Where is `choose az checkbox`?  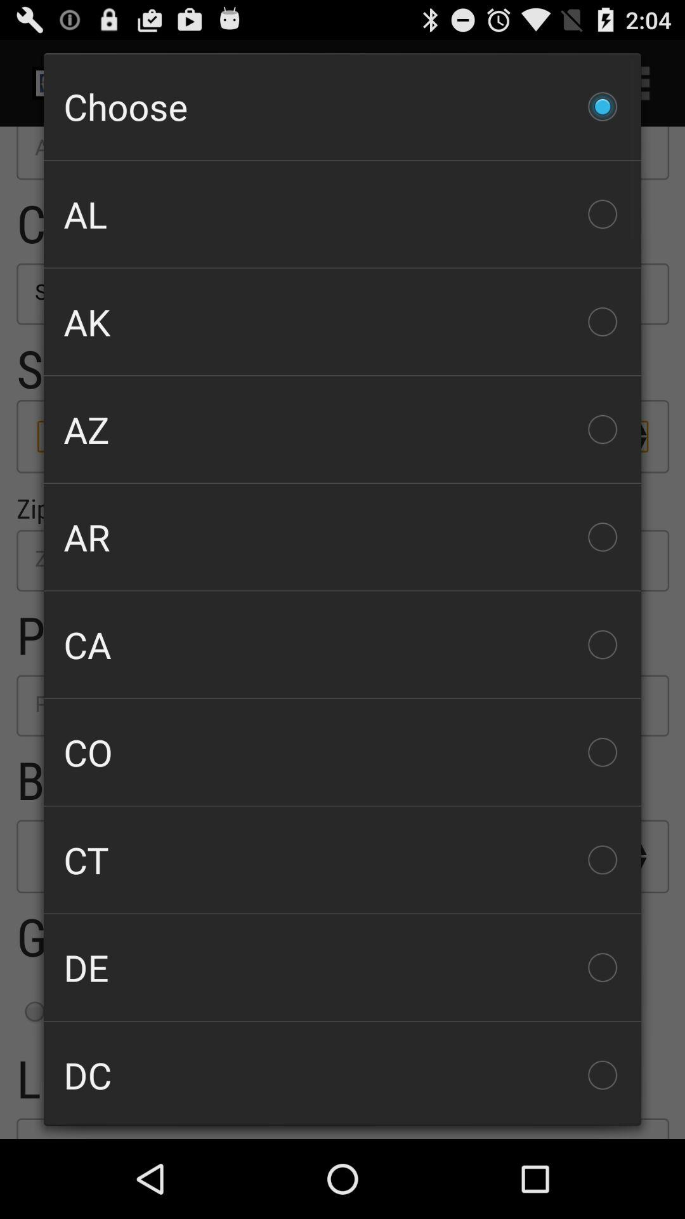
choose az checkbox is located at coordinates (342, 429).